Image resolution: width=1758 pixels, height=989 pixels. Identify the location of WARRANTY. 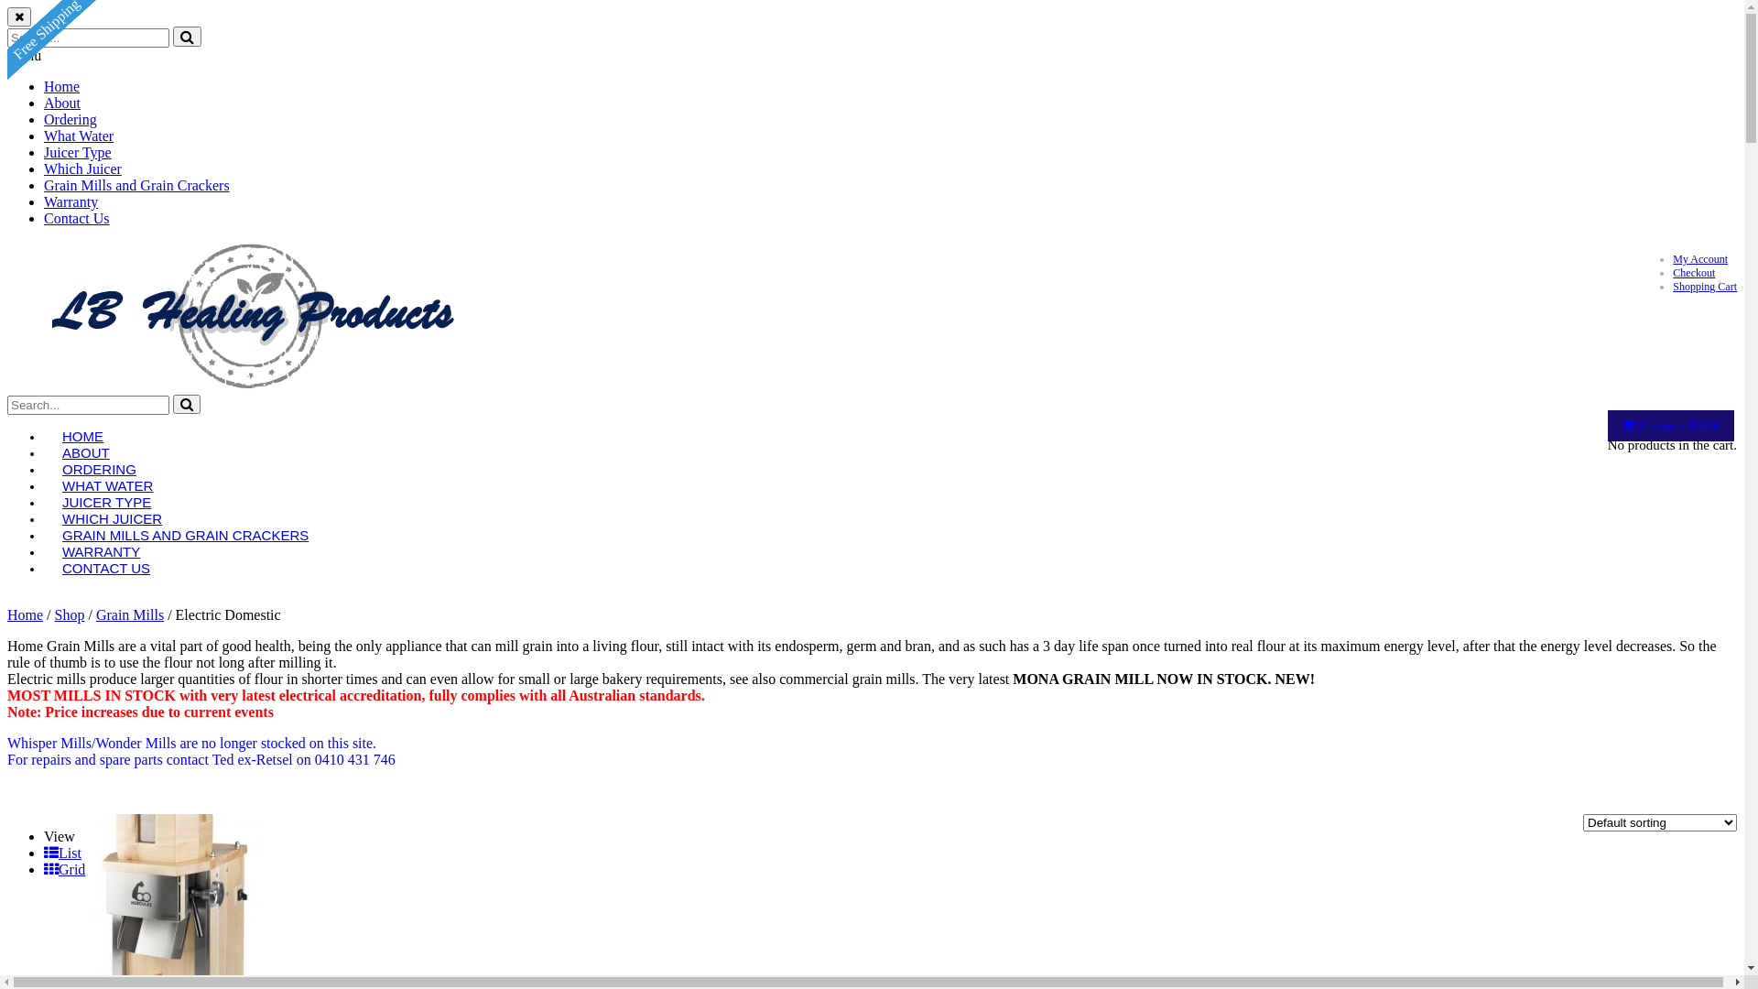
(101, 551).